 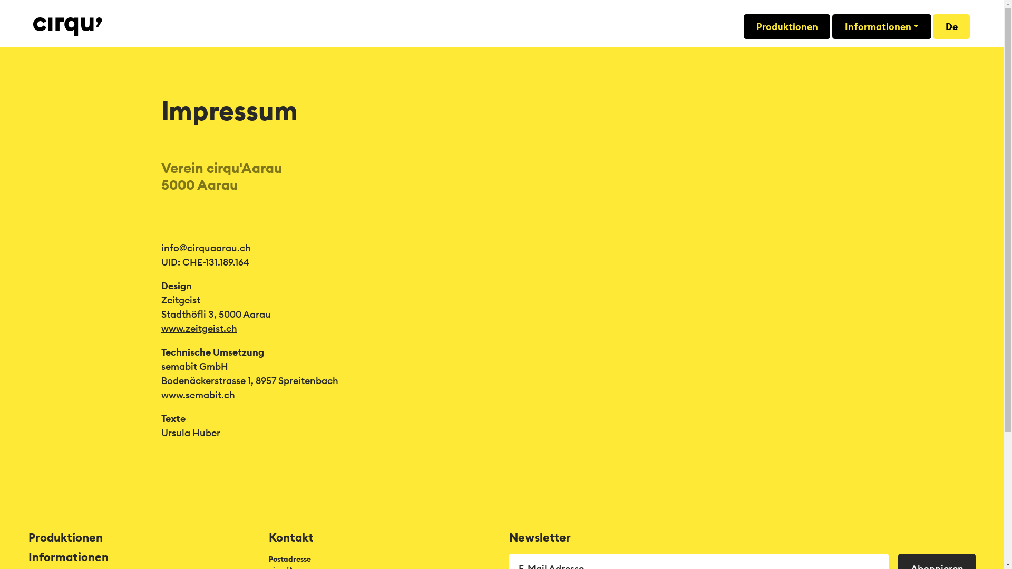 I want to click on Informationen, so click(x=882, y=26).